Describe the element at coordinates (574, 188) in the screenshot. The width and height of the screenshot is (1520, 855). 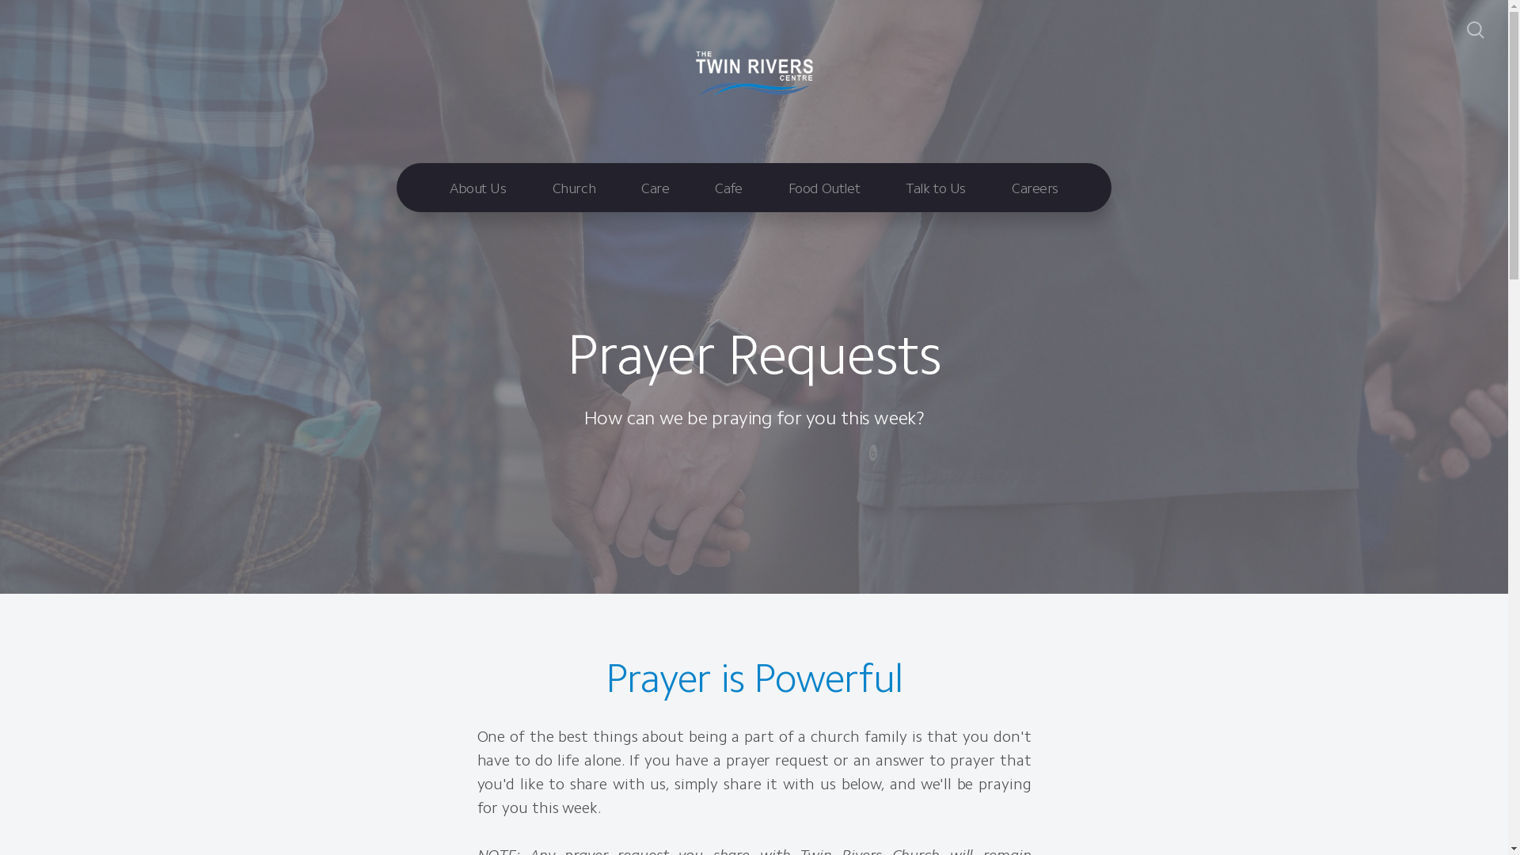
I see `Church` at that location.